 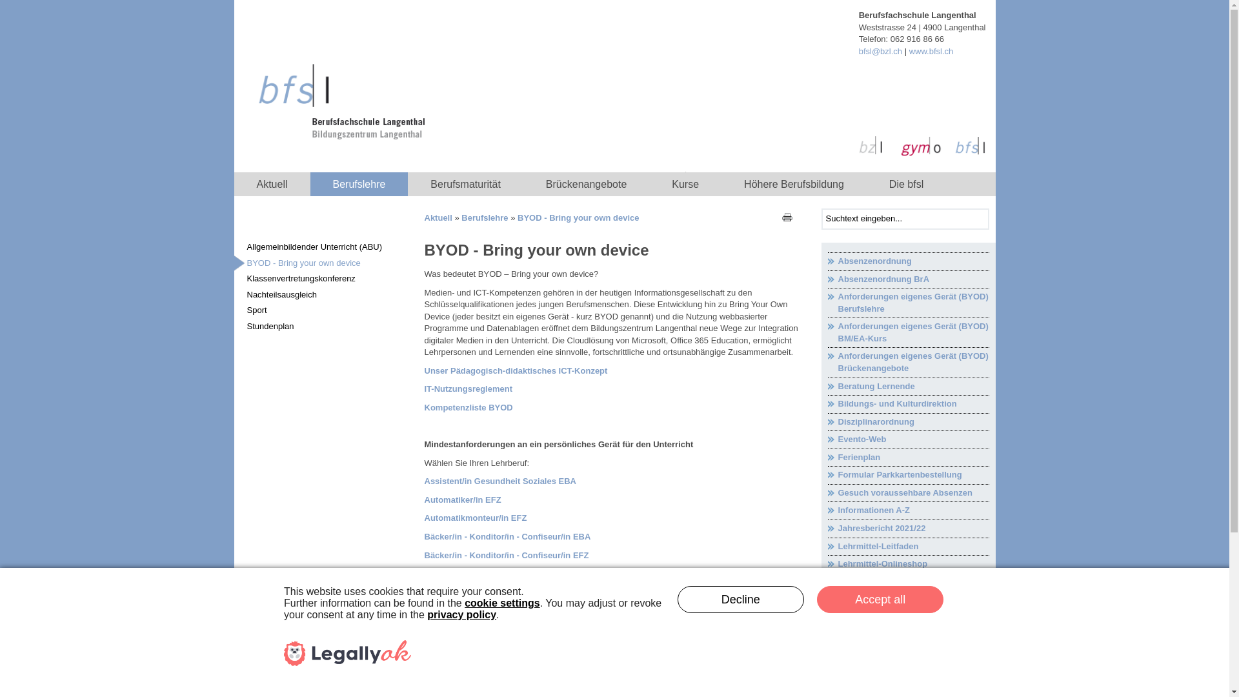 What do you see at coordinates (359, 185) in the screenshot?
I see `Berufslehre` at bounding box center [359, 185].